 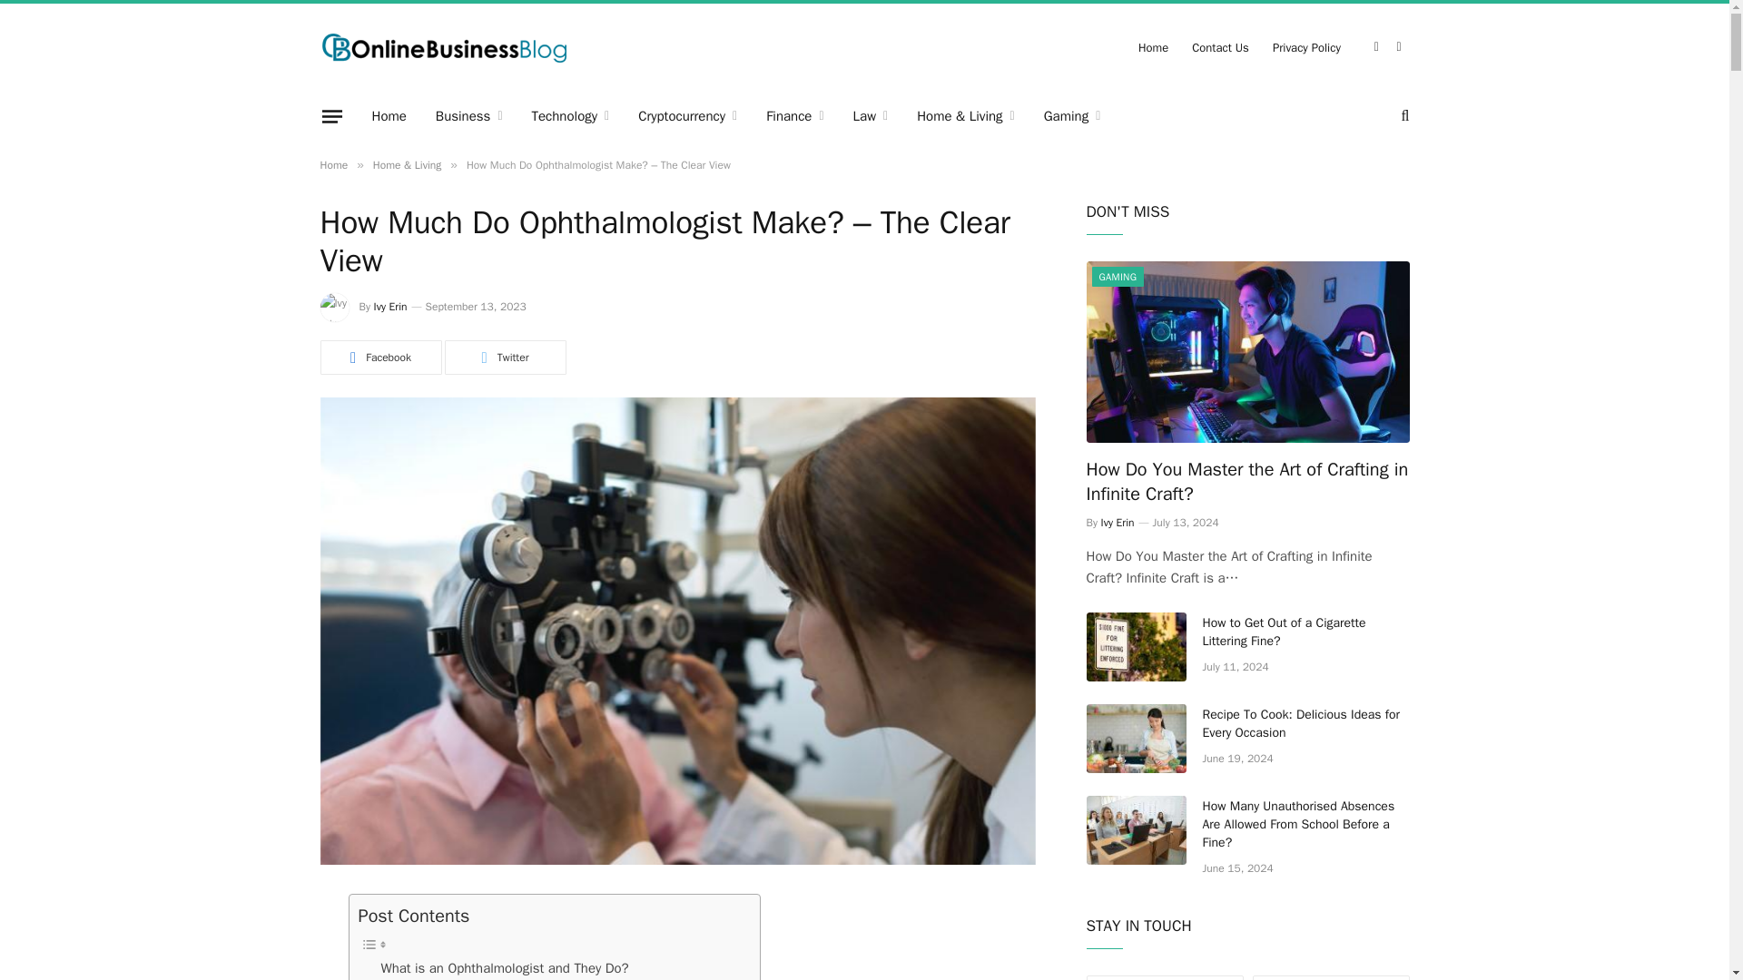 What do you see at coordinates (1220, 47) in the screenshot?
I see `Contact Us` at bounding box center [1220, 47].